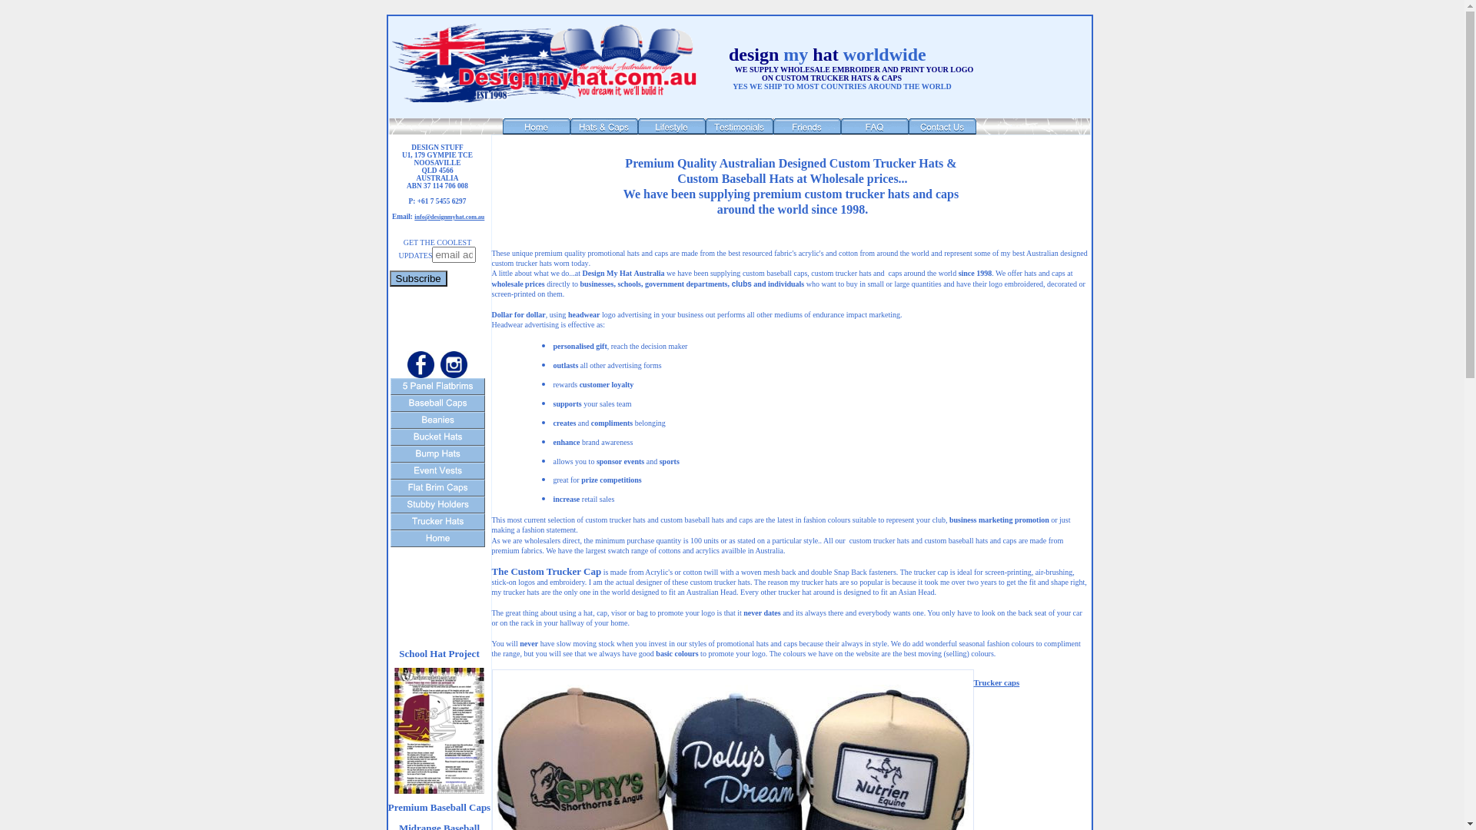  Describe the element at coordinates (418, 278) in the screenshot. I see `Subscribe` at that location.